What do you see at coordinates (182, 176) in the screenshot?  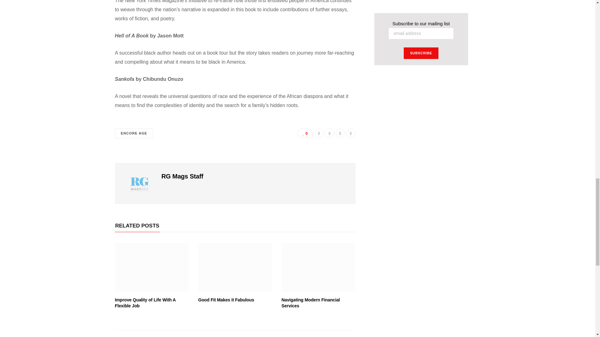 I see `Posts by RG Mags Staff` at bounding box center [182, 176].